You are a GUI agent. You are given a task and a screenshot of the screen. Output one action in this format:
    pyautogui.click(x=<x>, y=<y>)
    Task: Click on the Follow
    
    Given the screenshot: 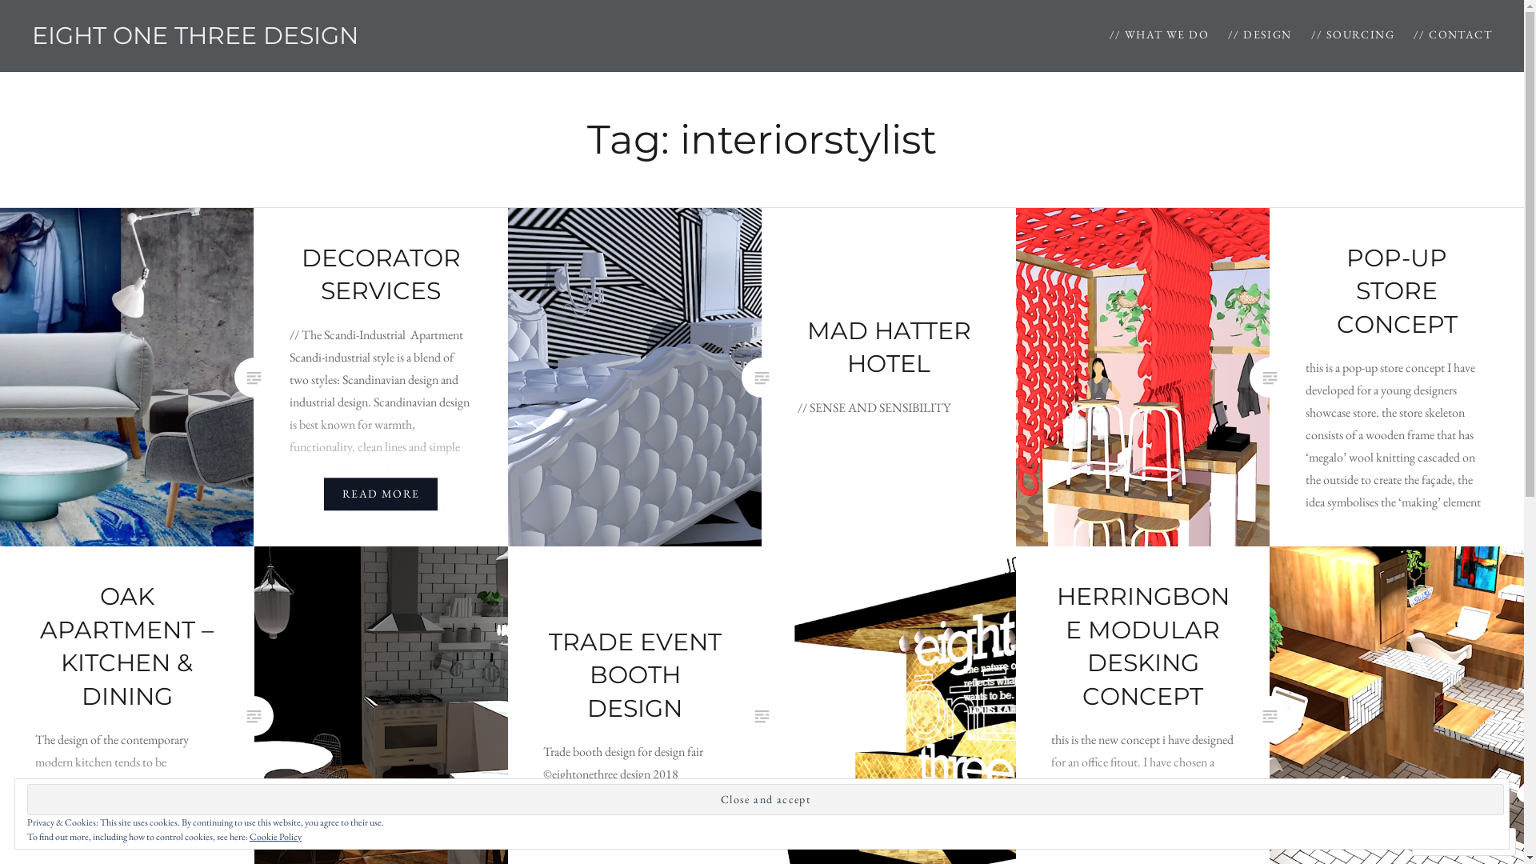 What is the action you would take?
    pyautogui.click(x=1449, y=842)
    